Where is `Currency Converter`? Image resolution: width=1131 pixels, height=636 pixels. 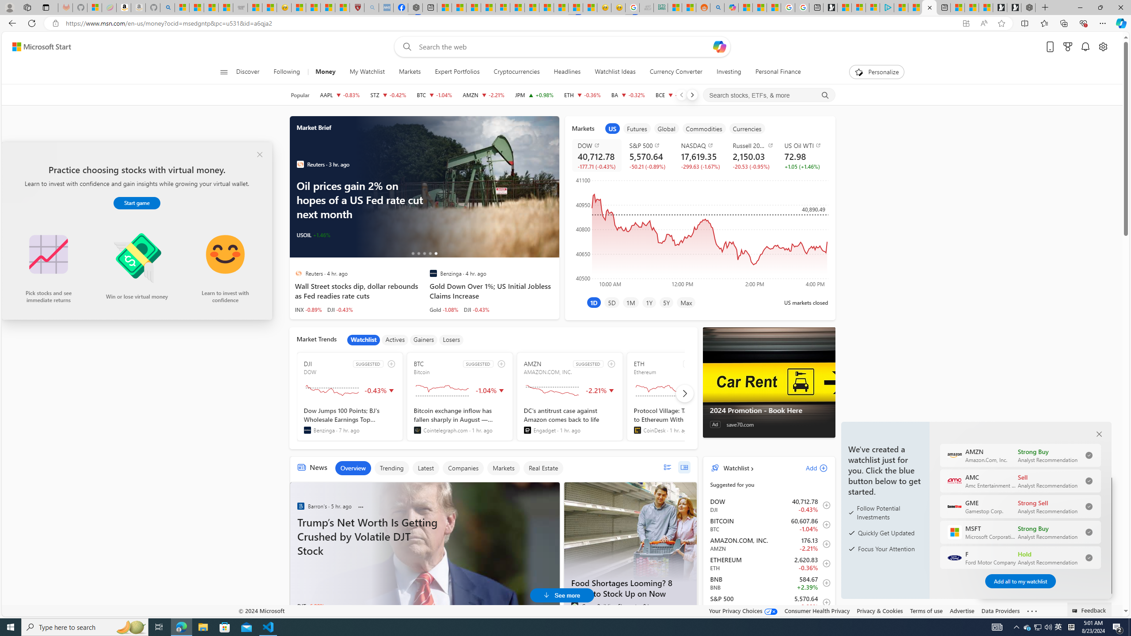
Currency Converter is located at coordinates (676, 72).